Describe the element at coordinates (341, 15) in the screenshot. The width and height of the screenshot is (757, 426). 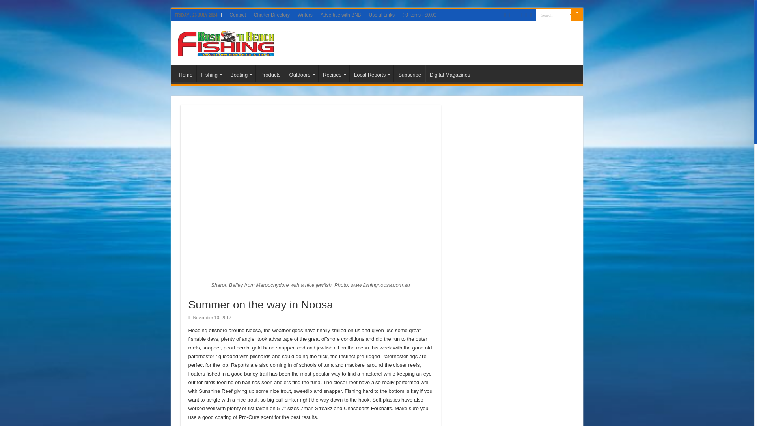
I see `Advertise with BNB` at that location.